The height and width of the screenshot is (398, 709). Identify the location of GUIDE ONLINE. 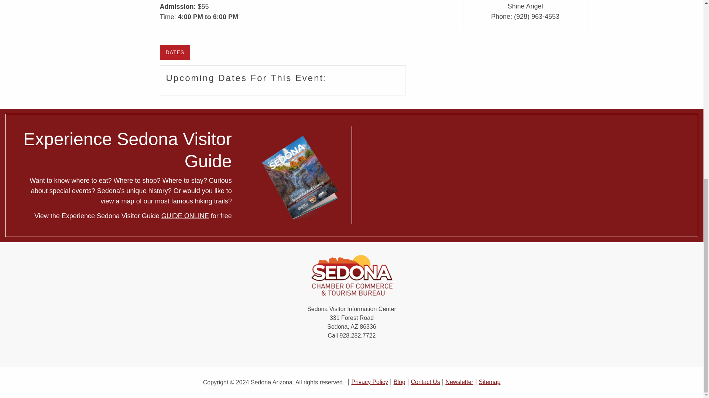
(185, 216).